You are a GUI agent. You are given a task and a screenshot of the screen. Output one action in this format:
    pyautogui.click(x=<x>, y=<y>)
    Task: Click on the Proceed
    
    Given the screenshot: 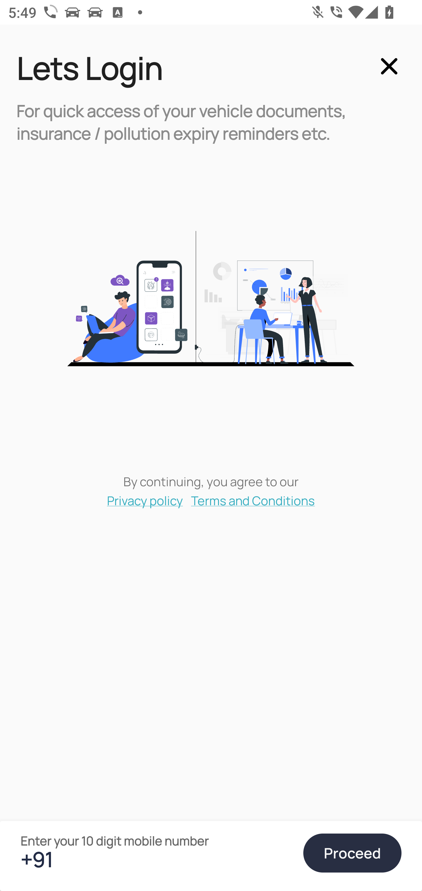 What is the action you would take?
    pyautogui.click(x=352, y=853)
    